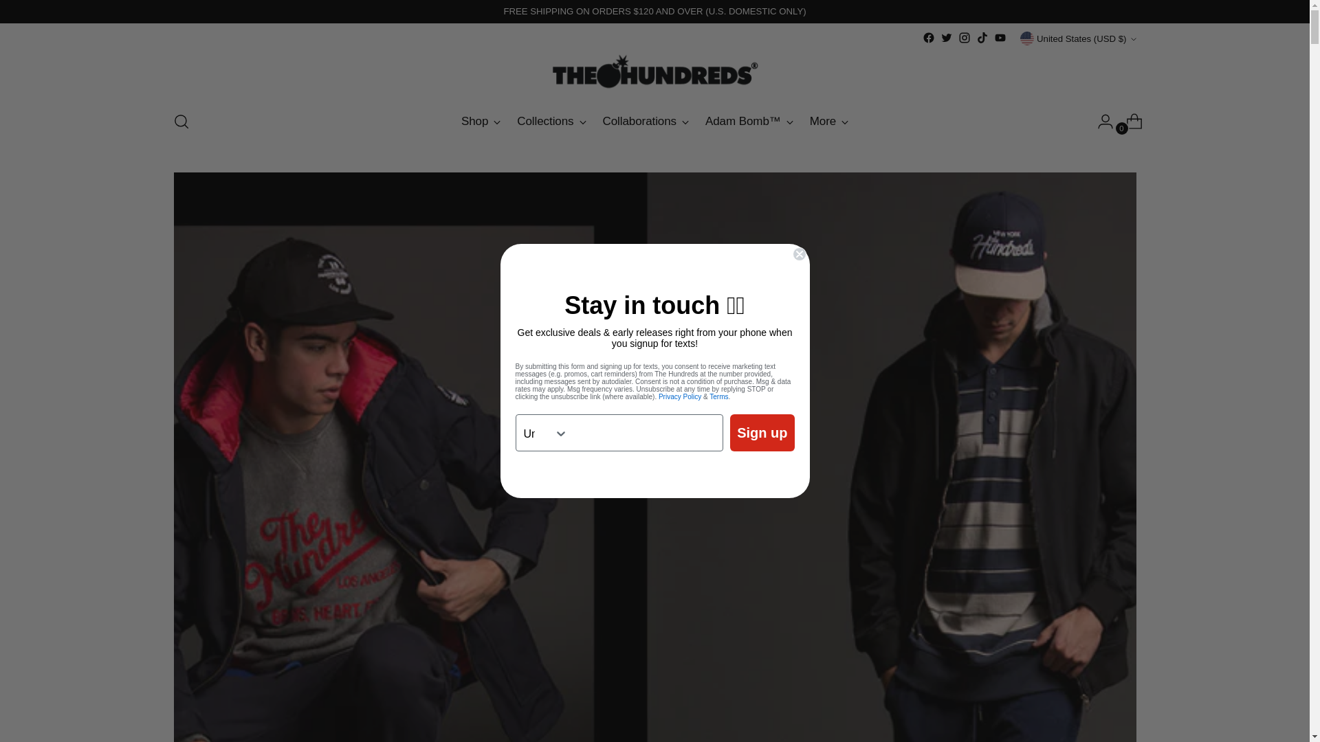 The width and height of the screenshot is (1320, 742). What do you see at coordinates (964, 37) in the screenshot?
I see `The Hundreds on Instagram` at bounding box center [964, 37].